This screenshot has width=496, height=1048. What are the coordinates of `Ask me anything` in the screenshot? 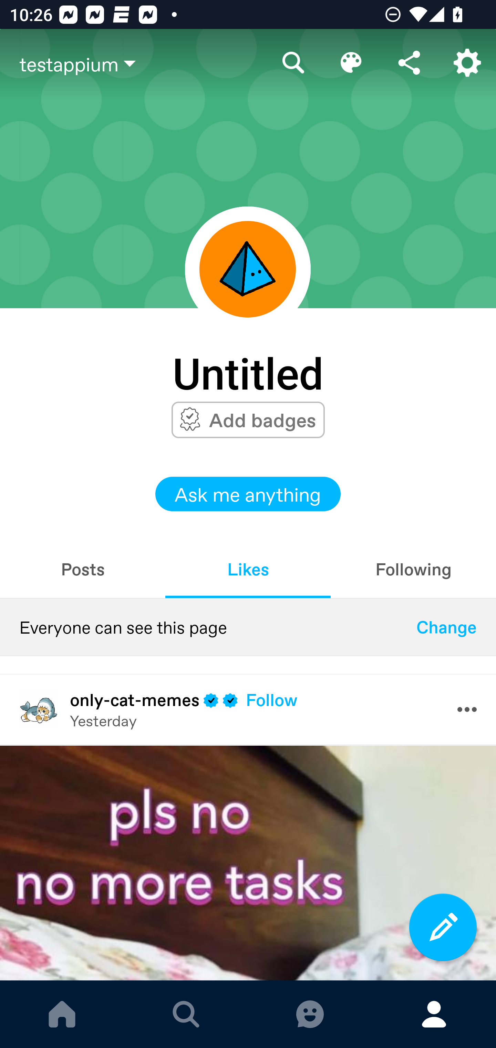 It's located at (248, 494).